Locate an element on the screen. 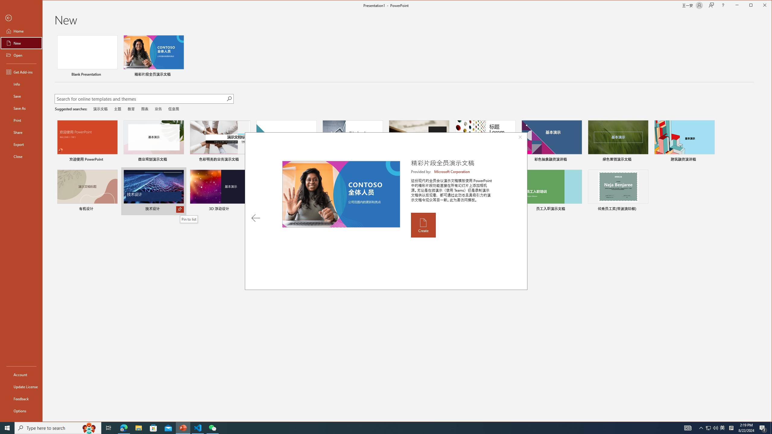 The width and height of the screenshot is (772, 434). Account is located at coordinates (21, 374).